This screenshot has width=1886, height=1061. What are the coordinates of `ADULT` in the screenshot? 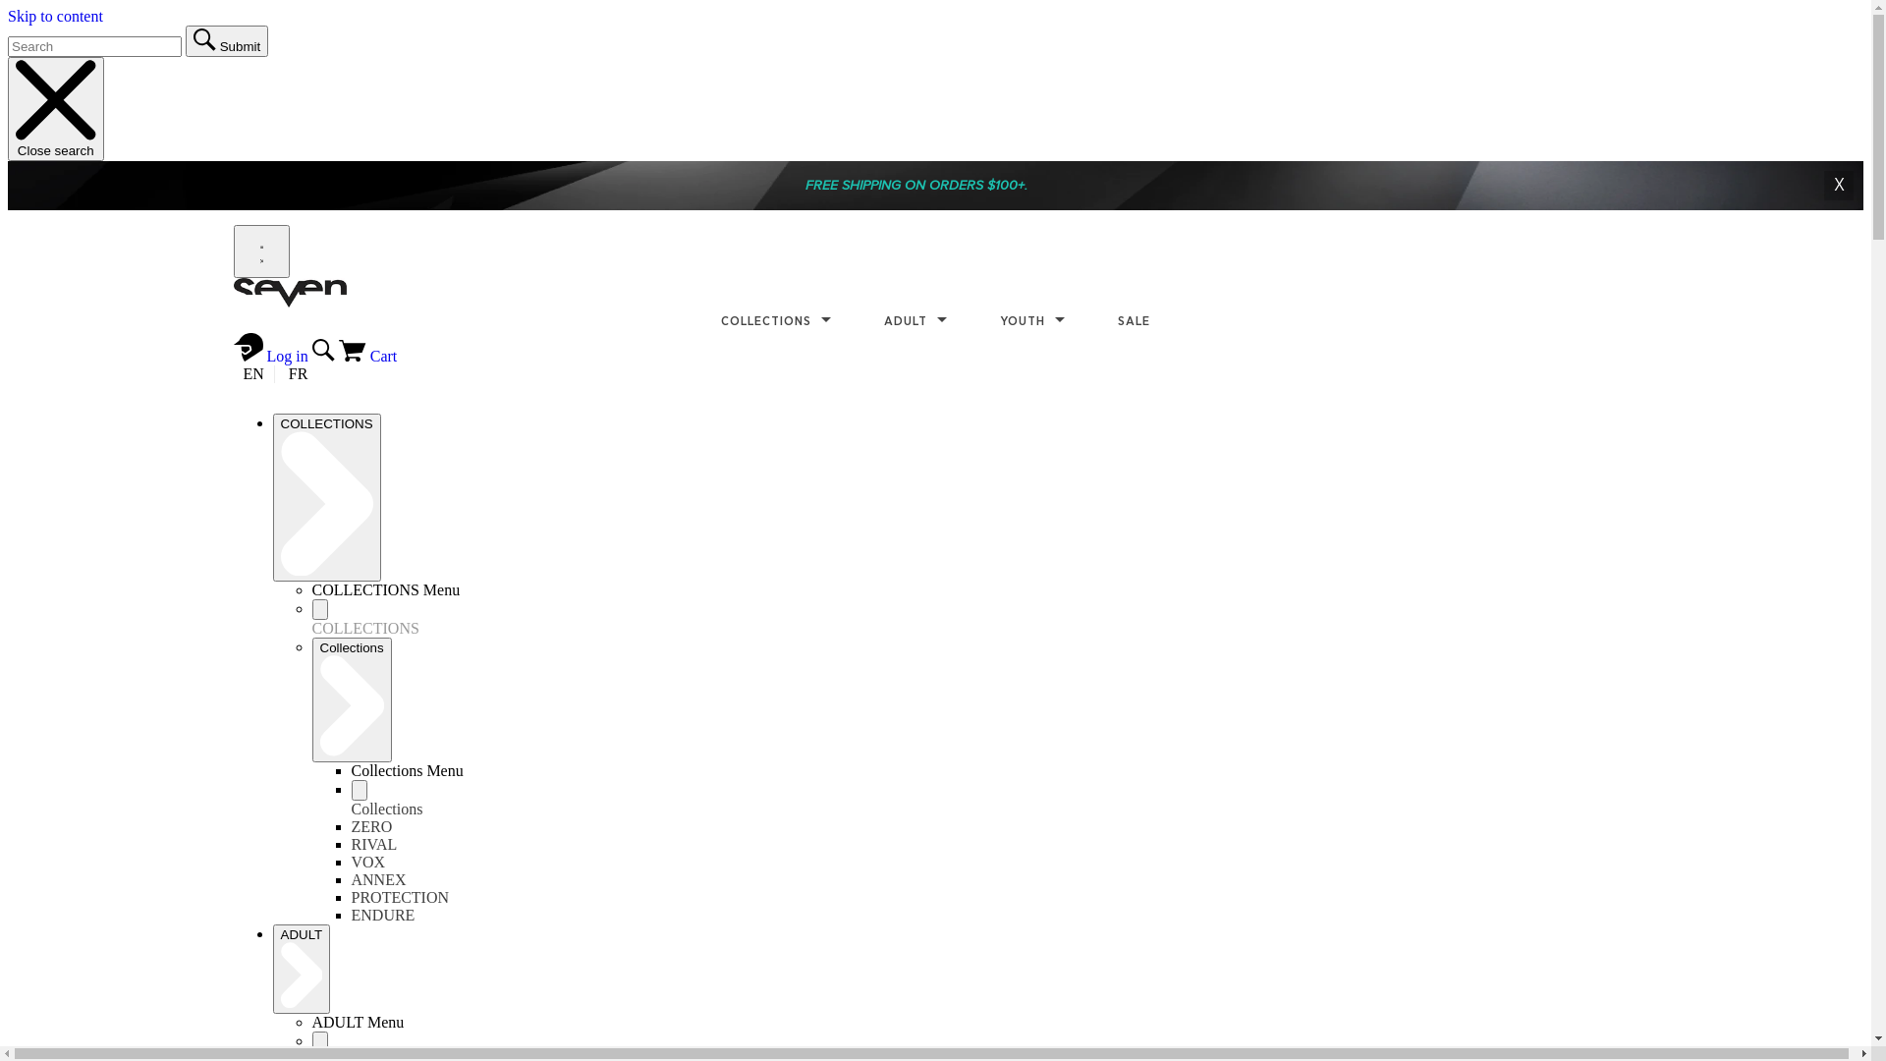 It's located at (915, 322).